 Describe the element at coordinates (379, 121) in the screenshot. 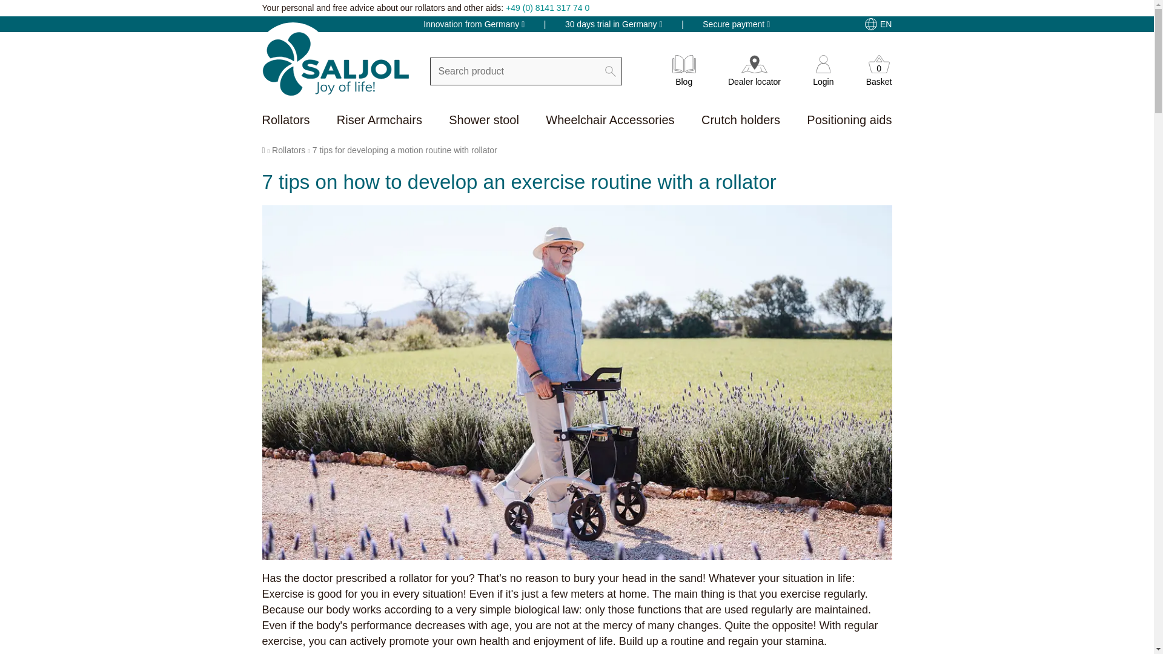

I see `Rollators` at that location.